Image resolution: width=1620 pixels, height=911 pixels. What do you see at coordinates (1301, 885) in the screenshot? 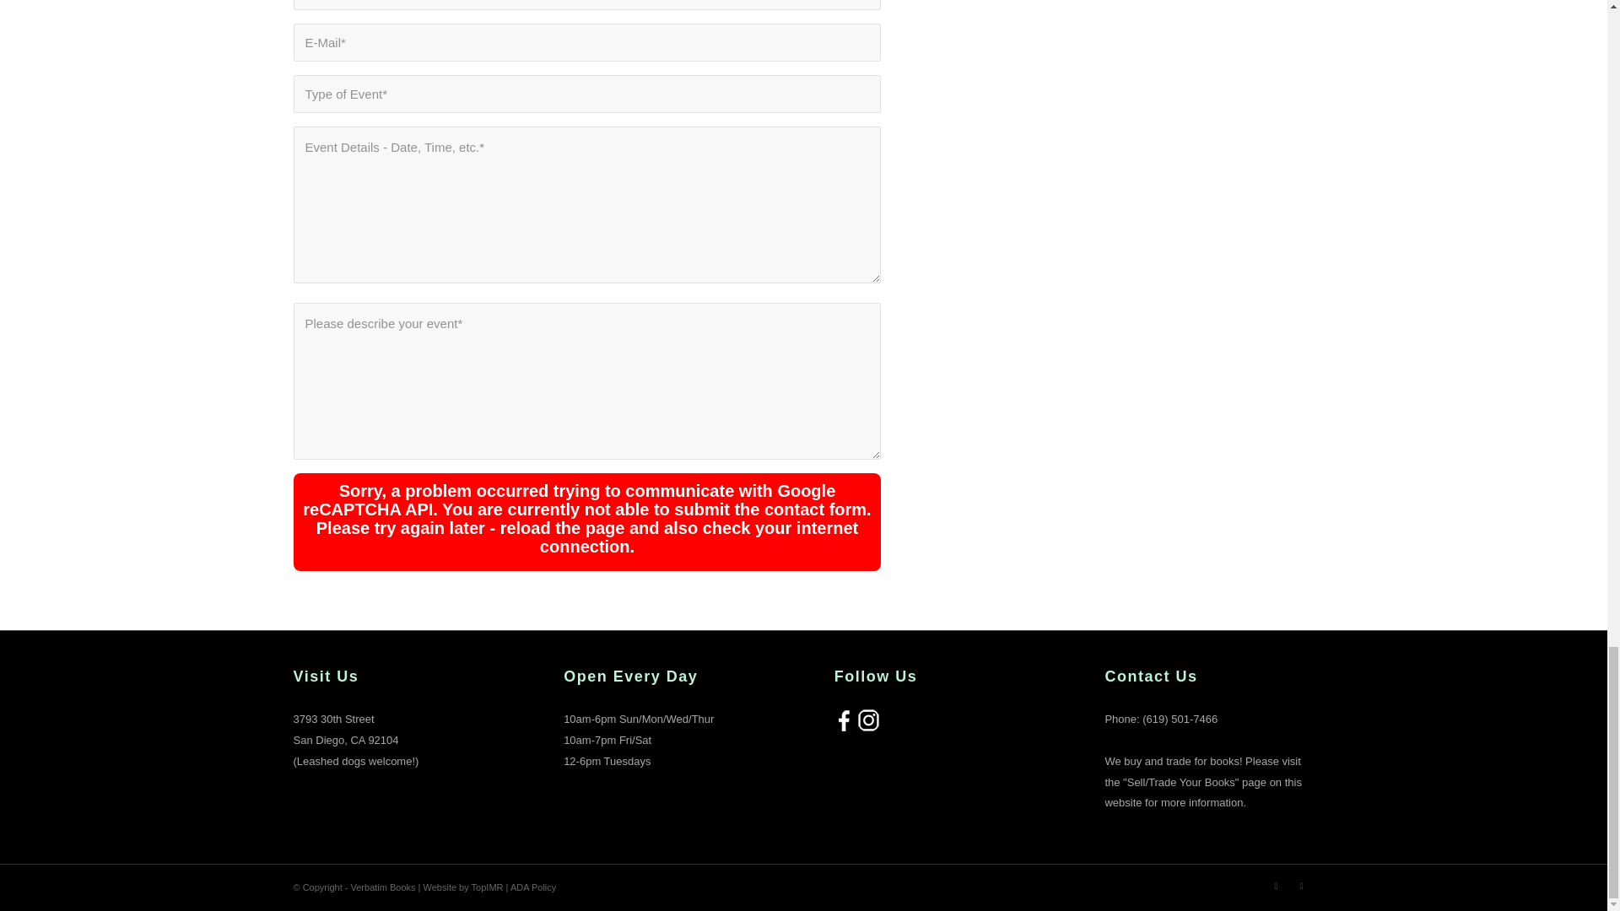
I see `Instagram` at bounding box center [1301, 885].